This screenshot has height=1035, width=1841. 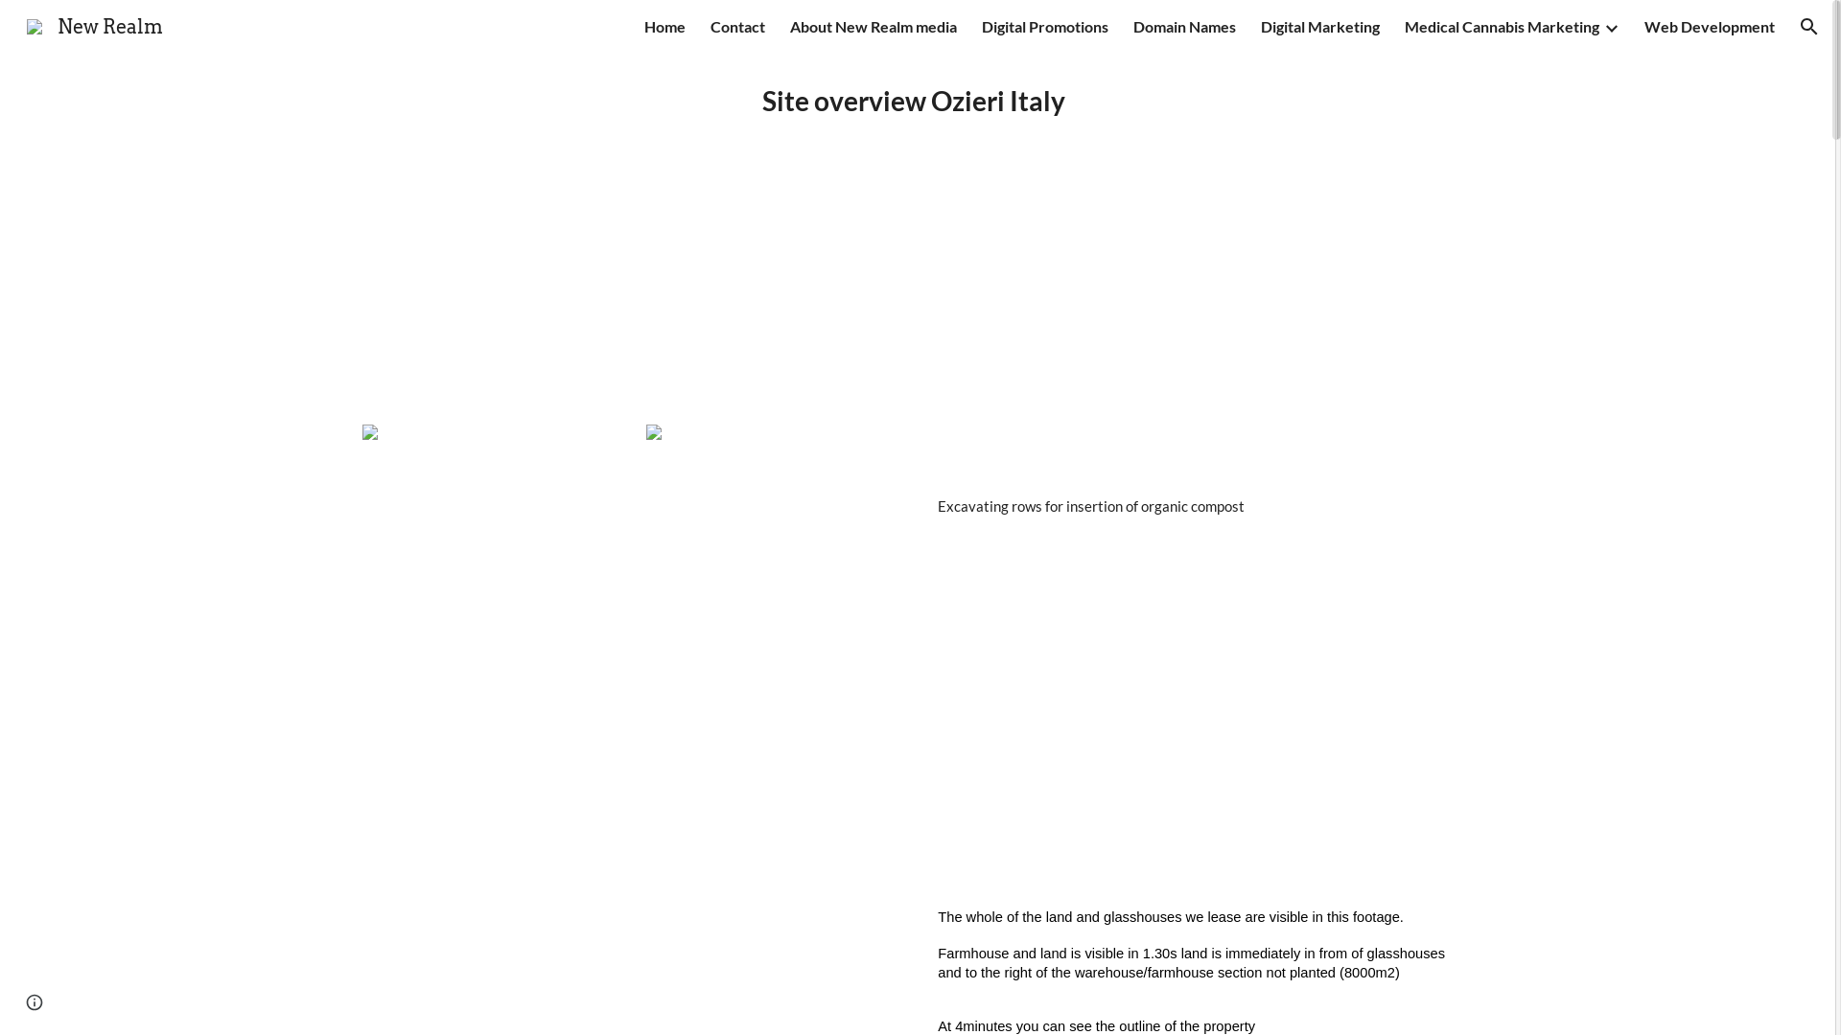 I want to click on Web Development, so click(x=1710, y=27).